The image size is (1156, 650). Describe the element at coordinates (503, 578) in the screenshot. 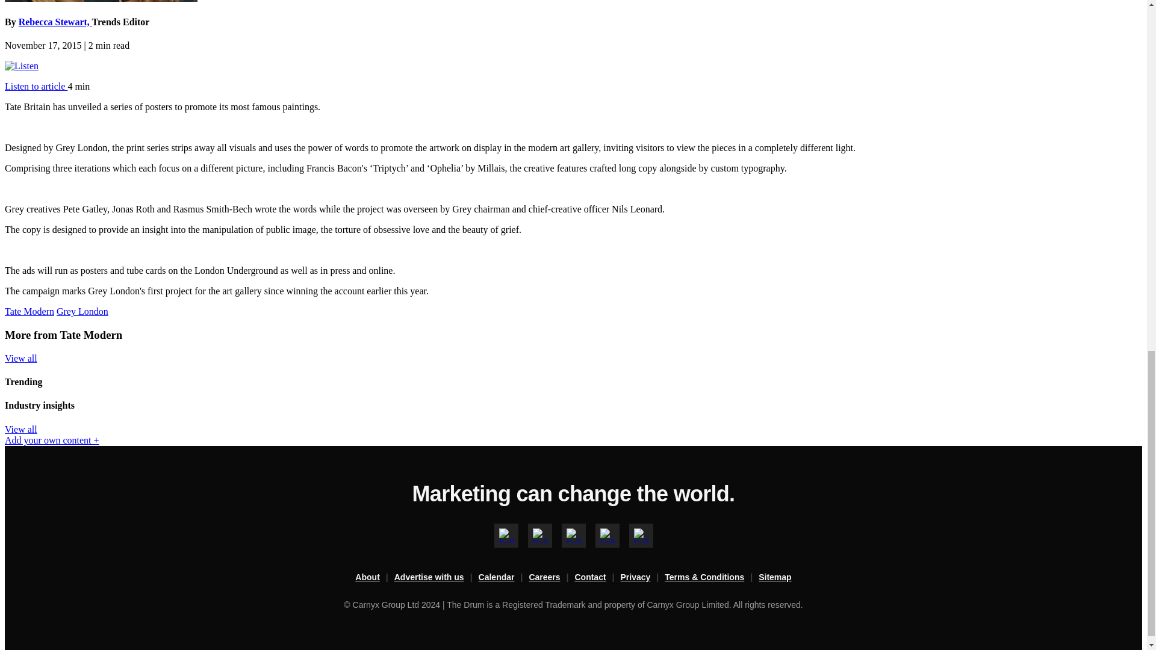

I see `Calendar` at that location.